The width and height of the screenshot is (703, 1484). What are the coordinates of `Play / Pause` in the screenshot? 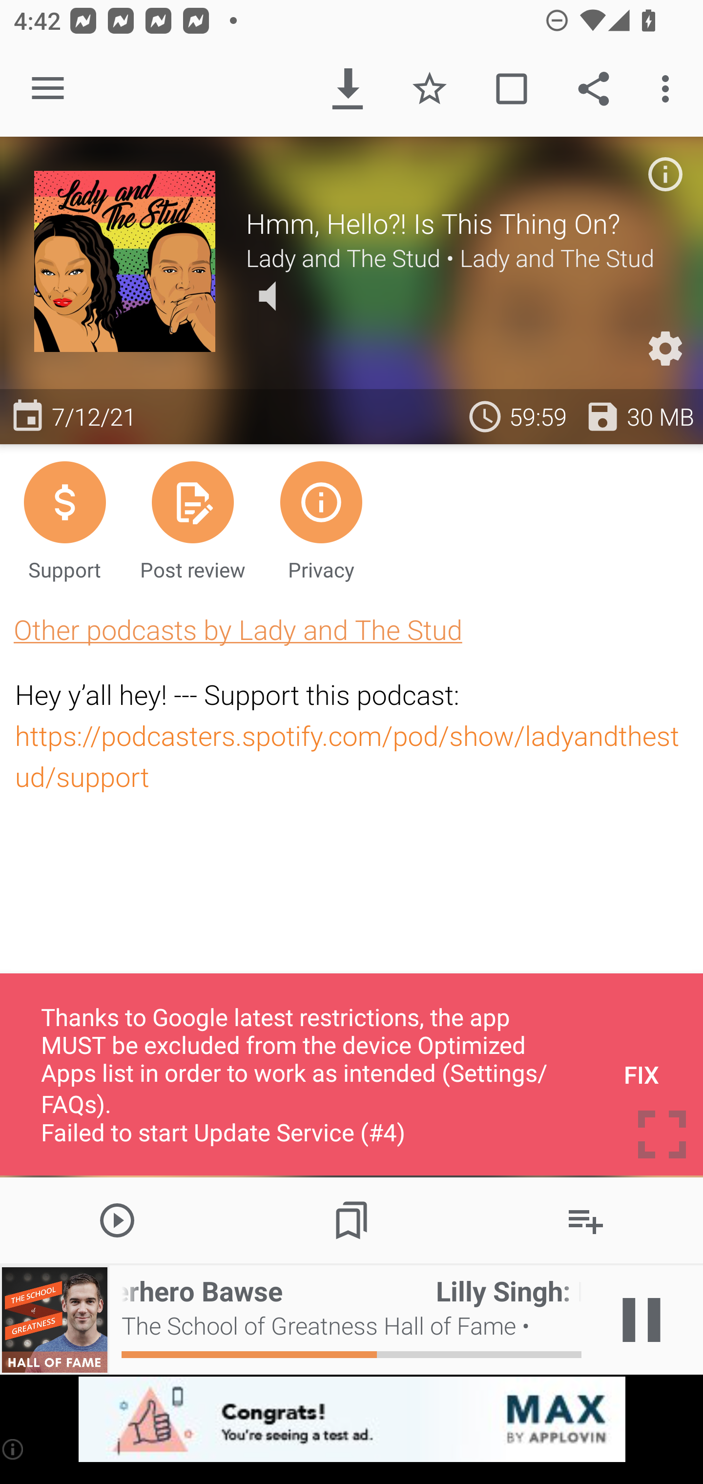 It's located at (641, 1320).